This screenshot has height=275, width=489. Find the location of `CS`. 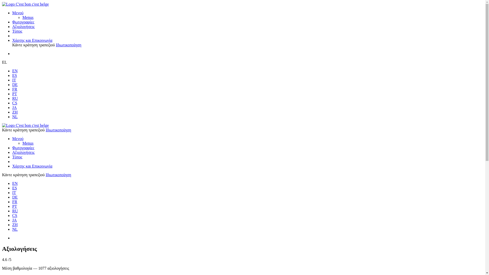

CS is located at coordinates (15, 103).